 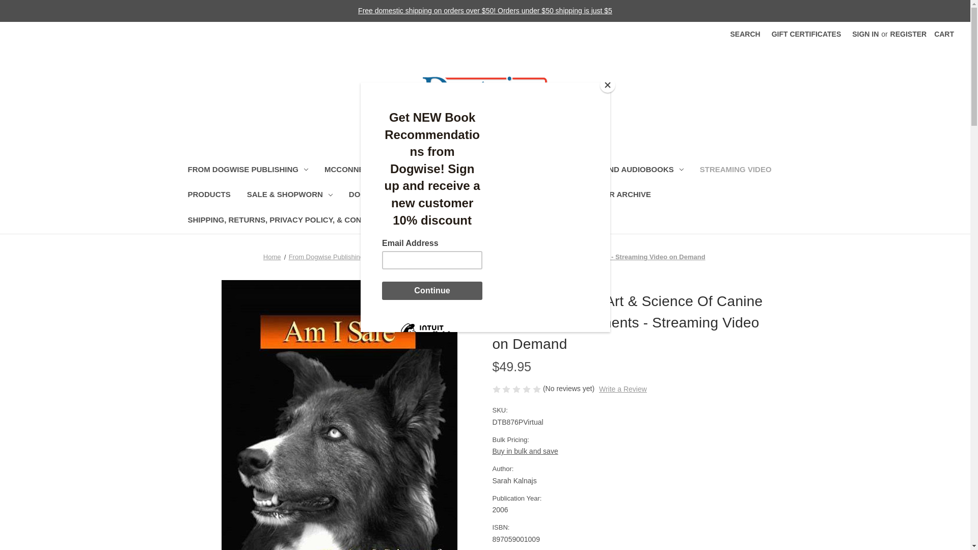 I want to click on SEARCH, so click(x=745, y=34).